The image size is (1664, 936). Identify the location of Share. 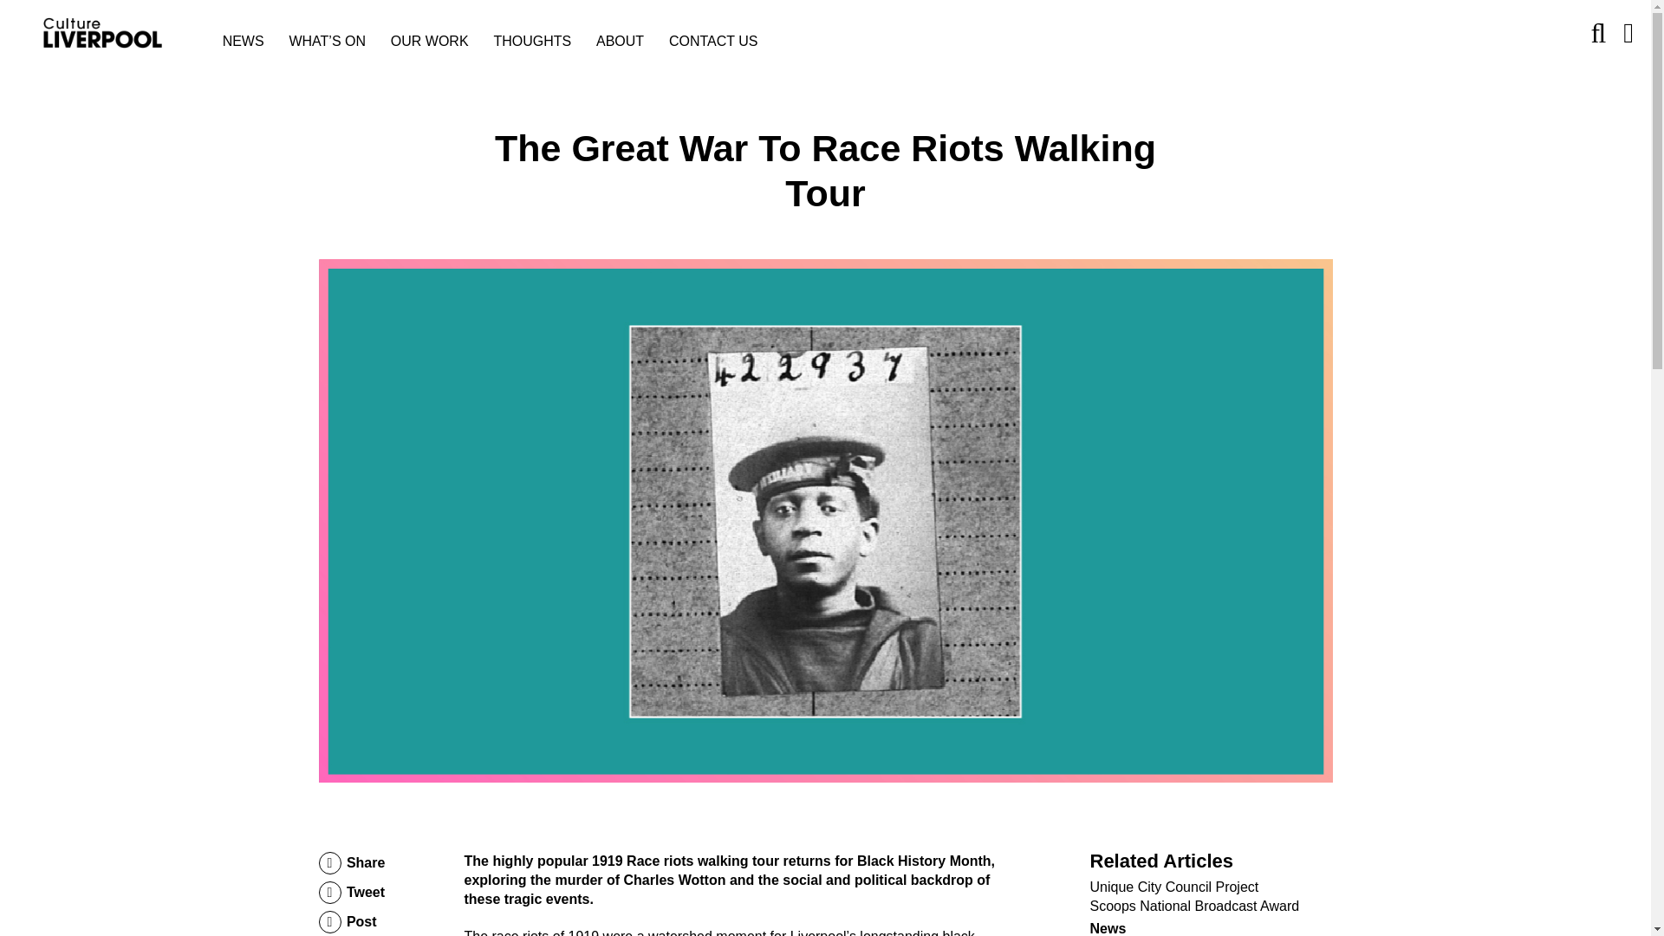
(352, 862).